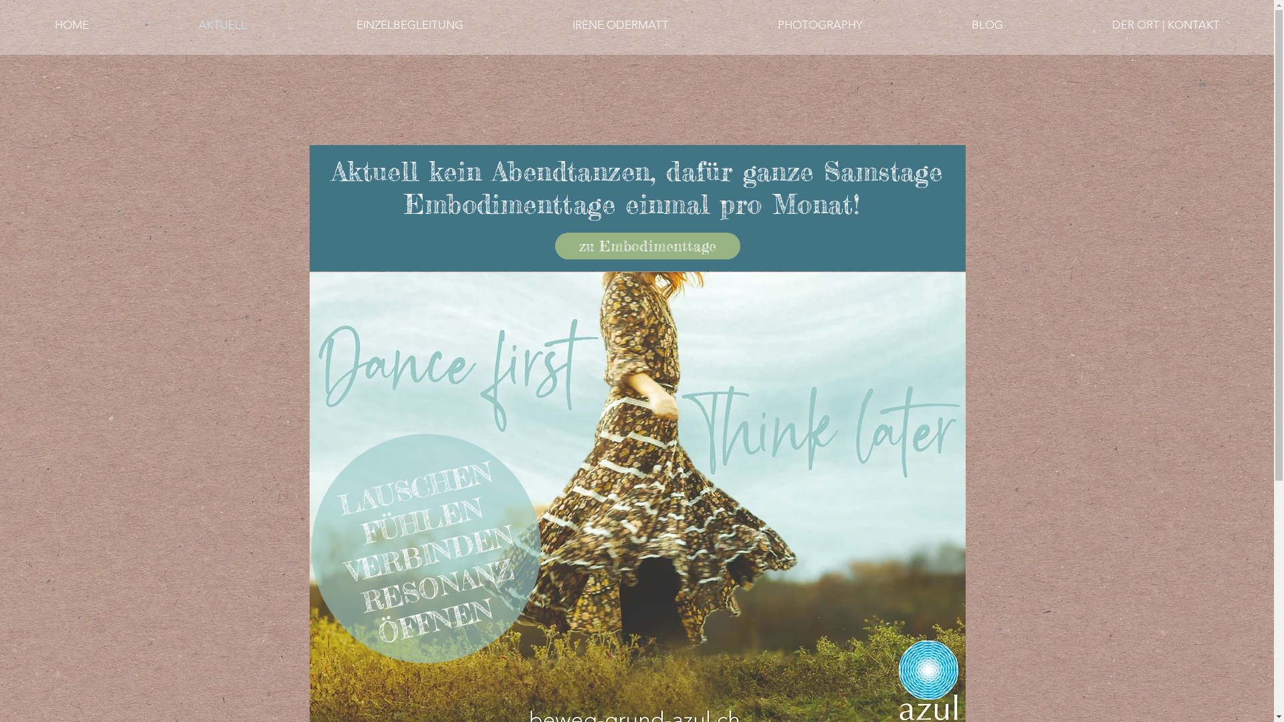 This screenshot has width=1284, height=722. Describe the element at coordinates (820, 25) in the screenshot. I see `PHOTOGRAPHY` at that location.